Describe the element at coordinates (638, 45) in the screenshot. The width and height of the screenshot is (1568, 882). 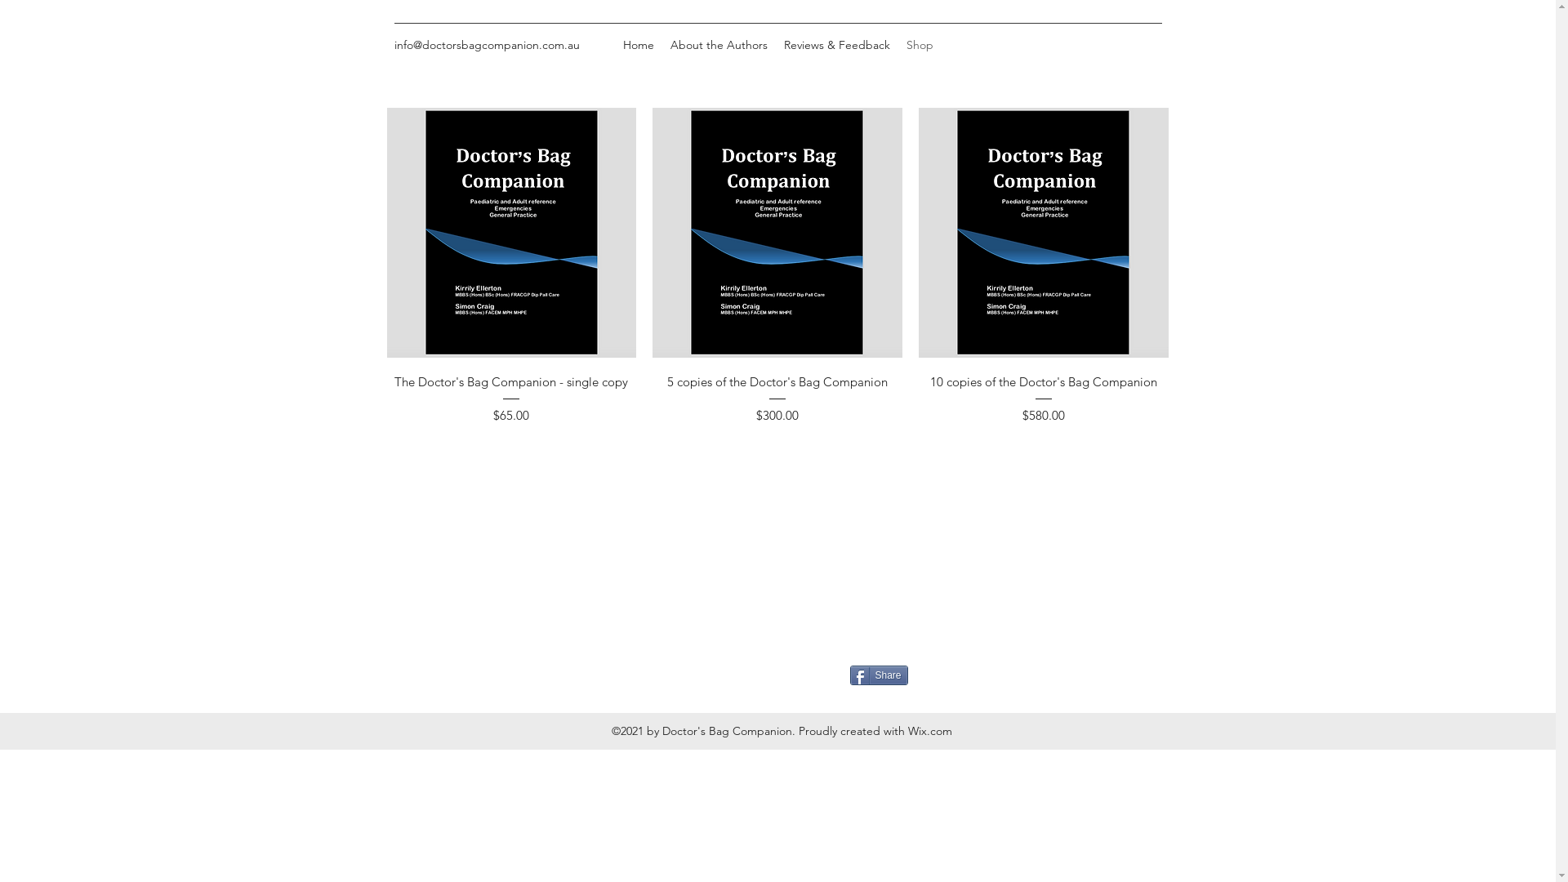
I see `Home` at that location.